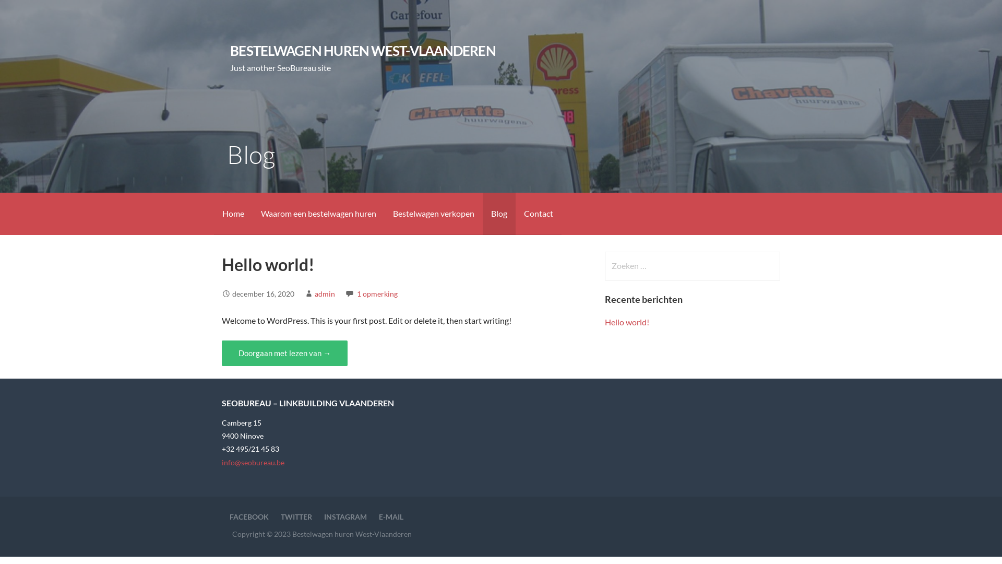  I want to click on Contact, so click(539, 214).